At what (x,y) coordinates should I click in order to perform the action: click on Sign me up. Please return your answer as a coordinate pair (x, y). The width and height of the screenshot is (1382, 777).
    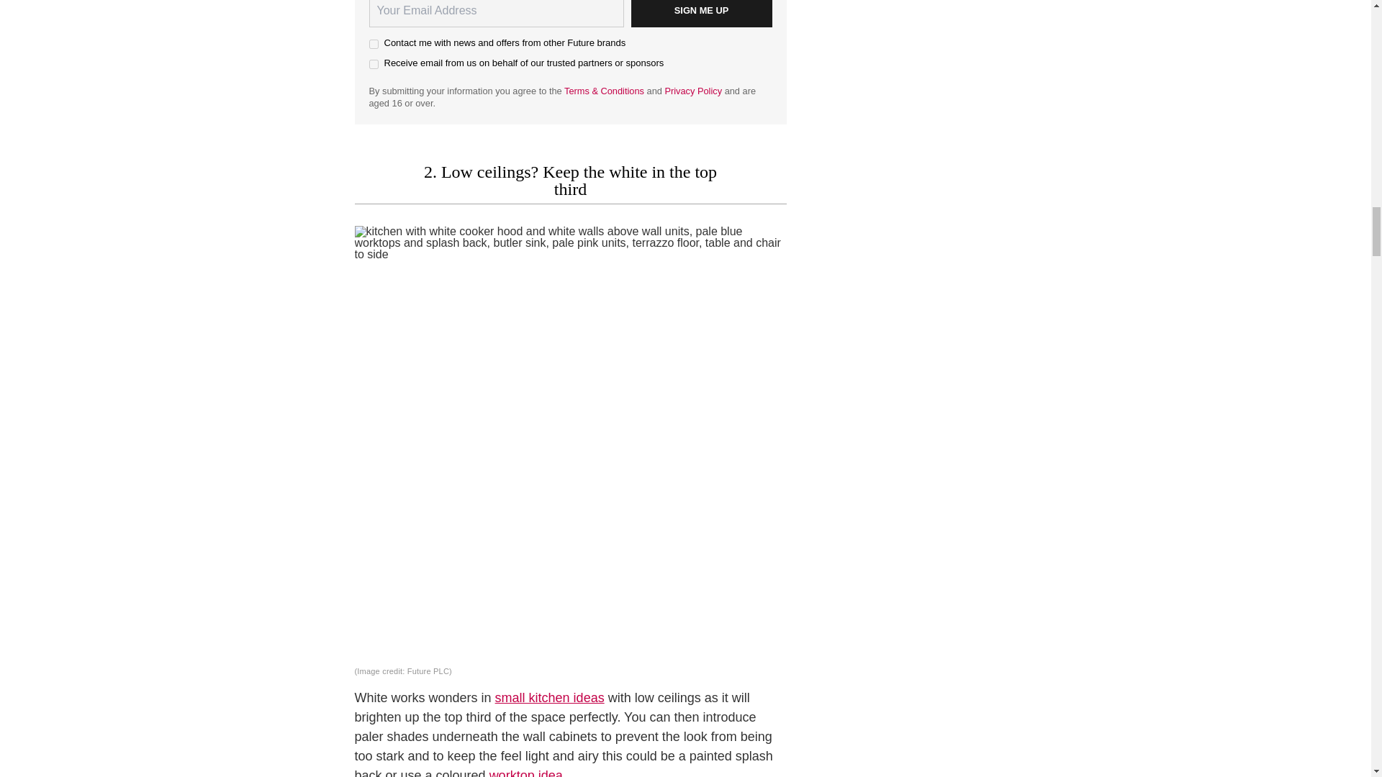
    Looking at the image, I should click on (700, 13).